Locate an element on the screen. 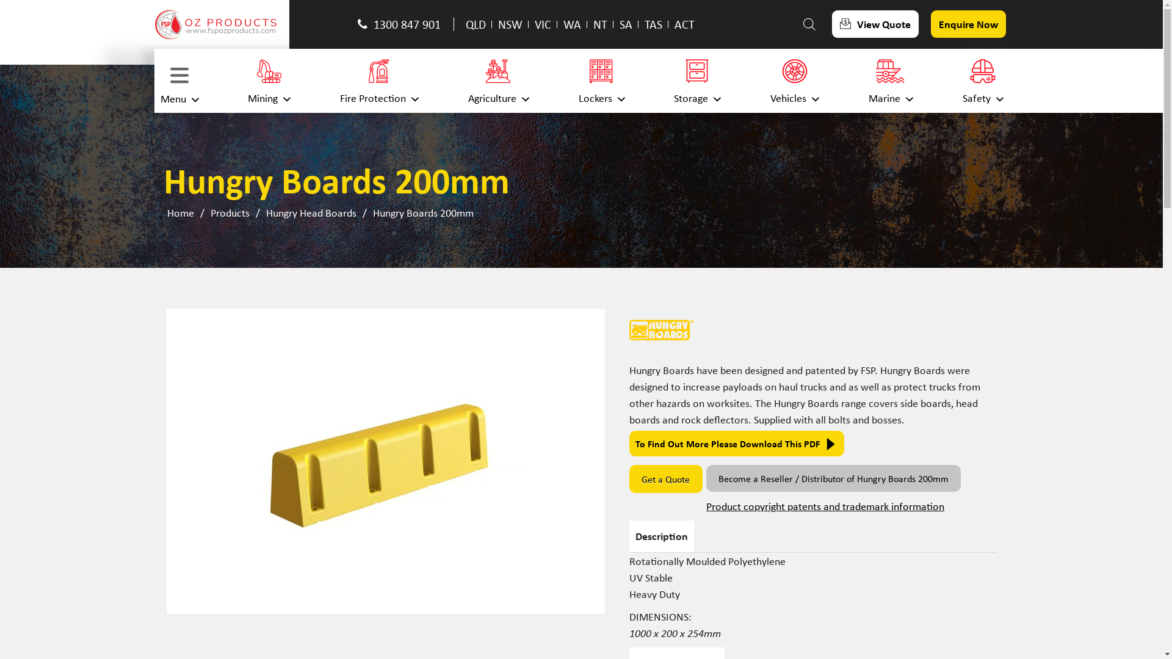  Lockers is located at coordinates (602, 81).